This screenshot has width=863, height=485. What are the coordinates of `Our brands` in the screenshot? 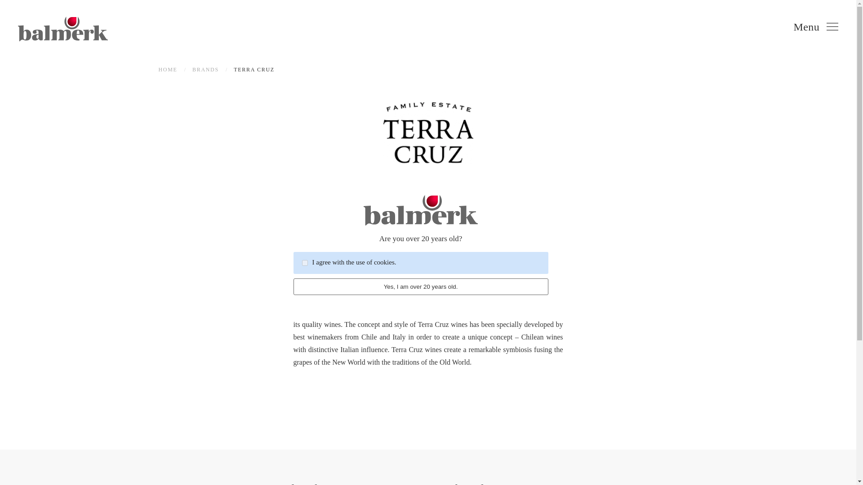 It's located at (505, 483).